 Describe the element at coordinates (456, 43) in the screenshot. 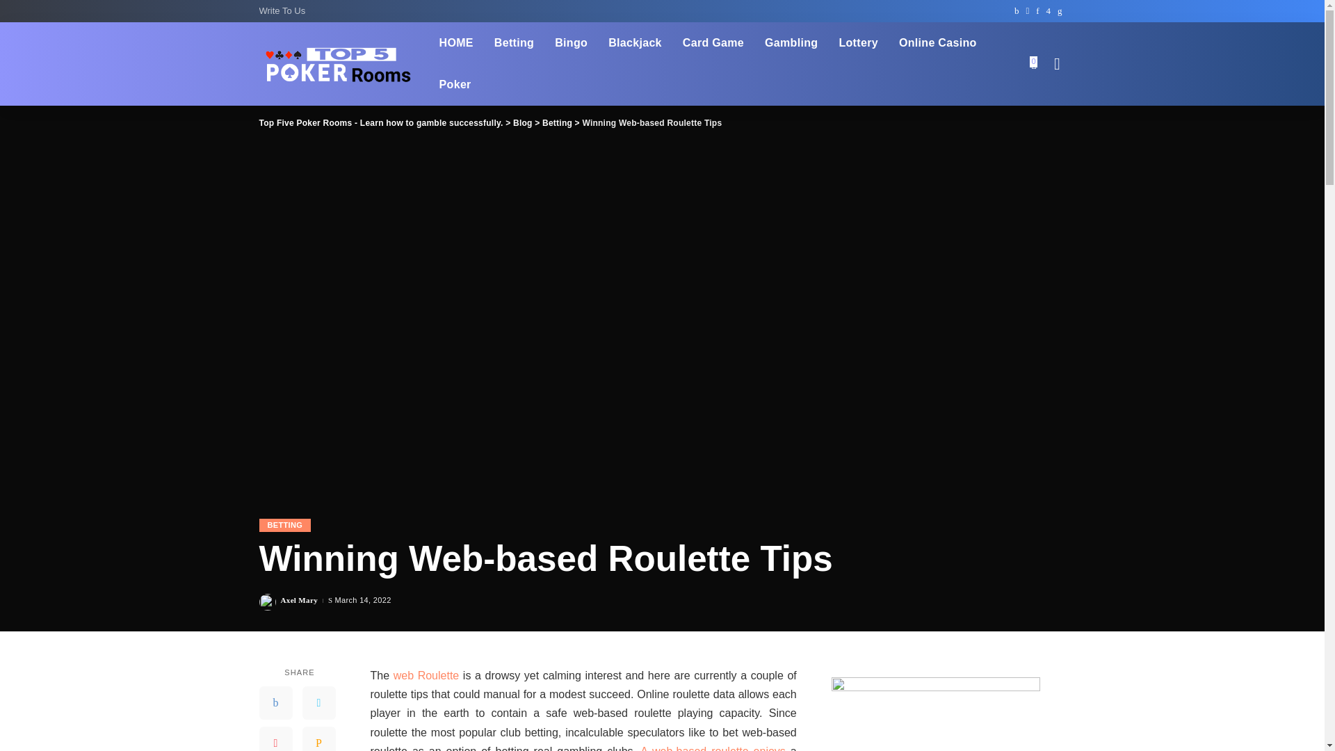

I see `HOME` at that location.